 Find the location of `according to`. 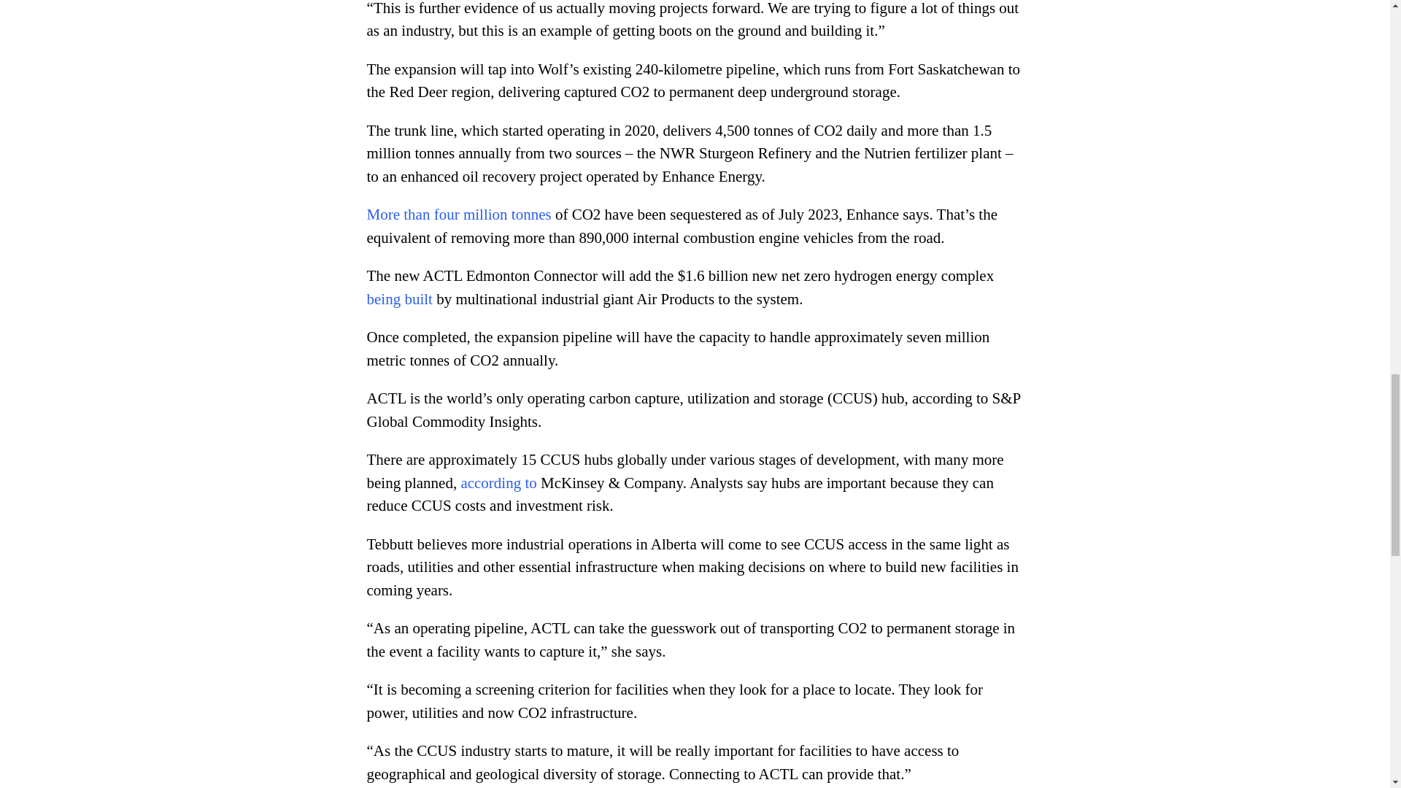

according to is located at coordinates (498, 483).